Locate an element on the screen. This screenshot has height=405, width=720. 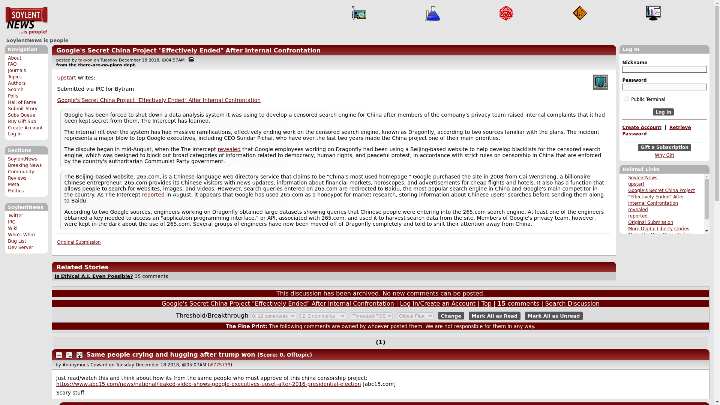
SoylentNews is located at coordinates (642, 177).